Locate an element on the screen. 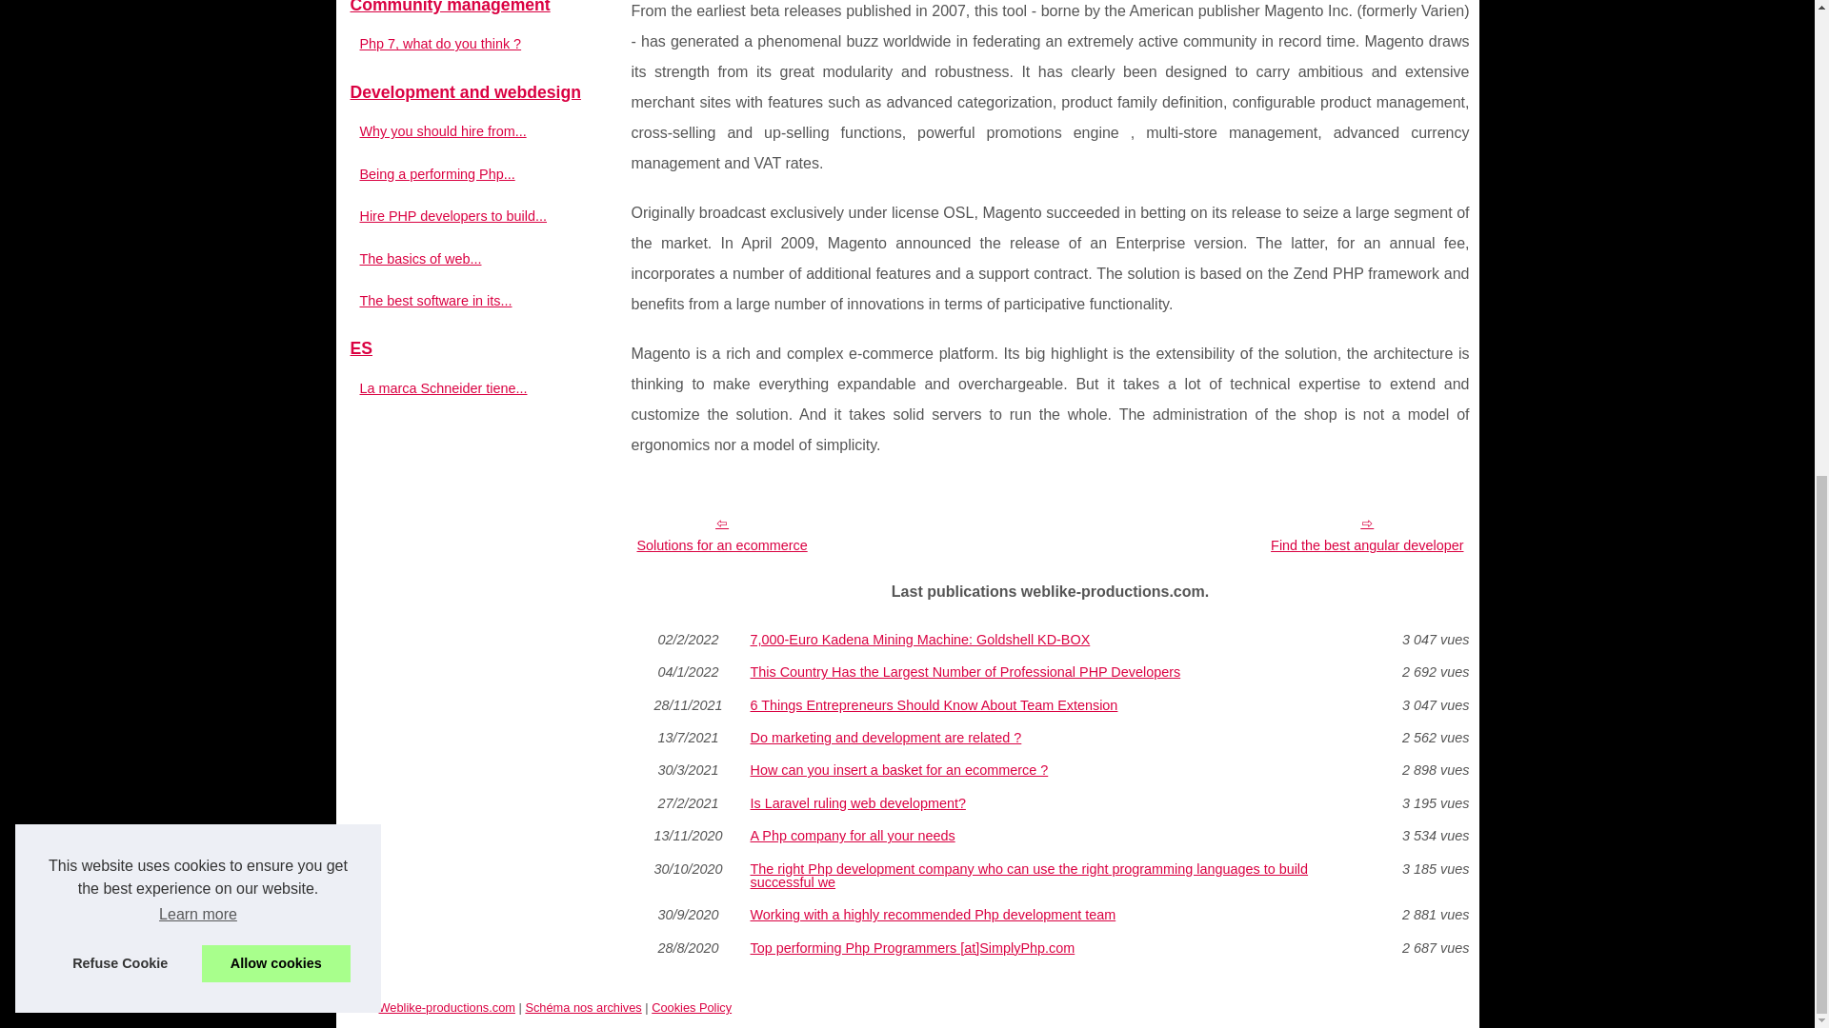 This screenshot has height=1028, width=1829. Weblike-productions.com is located at coordinates (447, 1007).